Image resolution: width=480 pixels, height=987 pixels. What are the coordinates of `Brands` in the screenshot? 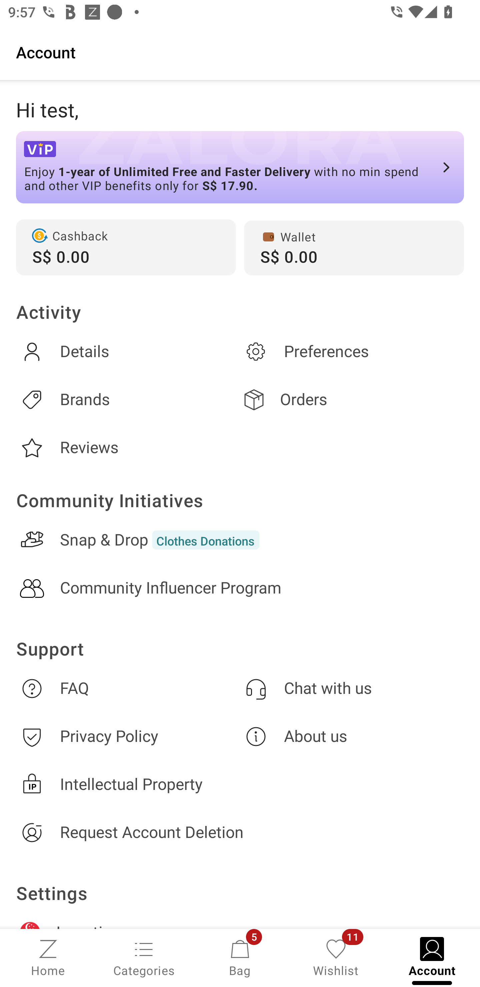 It's located at (128, 399).